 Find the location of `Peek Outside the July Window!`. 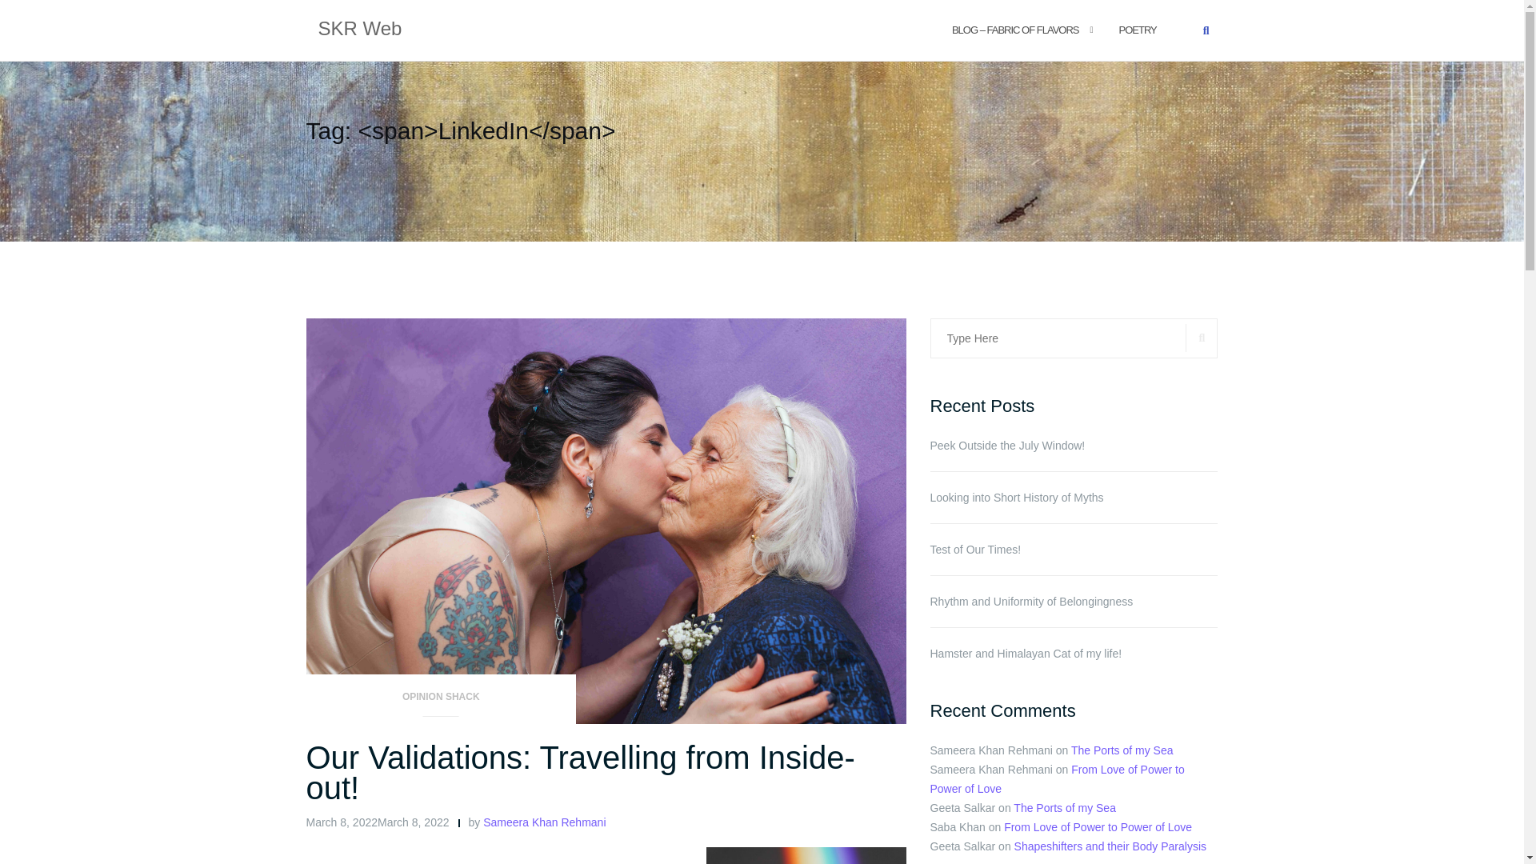

Peek Outside the July Window! is located at coordinates (1074, 446).